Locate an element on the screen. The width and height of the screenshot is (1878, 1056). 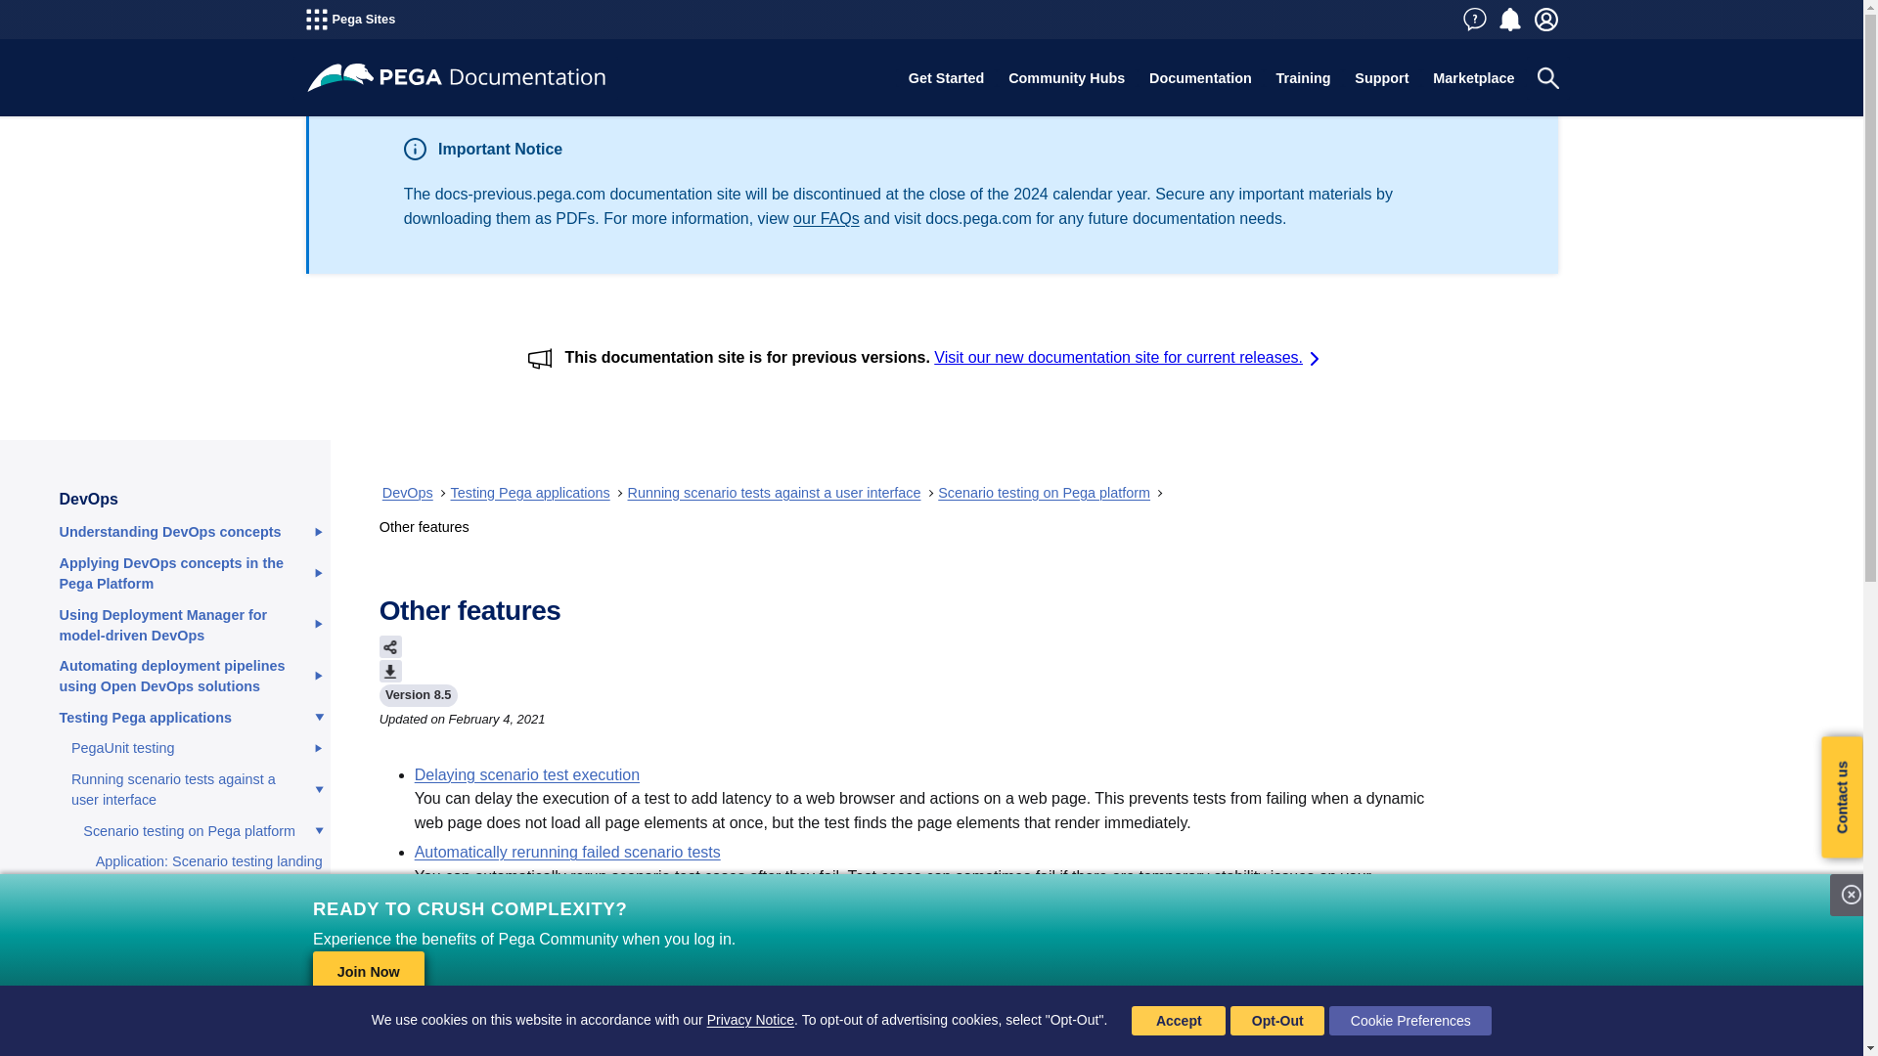
Toggle Search Panel is located at coordinates (1547, 78).